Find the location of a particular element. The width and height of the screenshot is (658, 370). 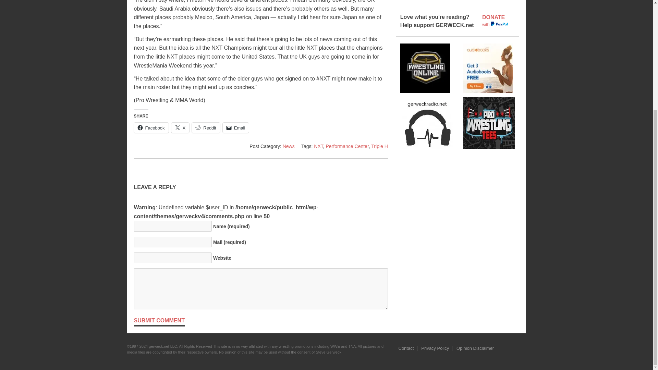

Click to share on Reddit is located at coordinates (206, 127).